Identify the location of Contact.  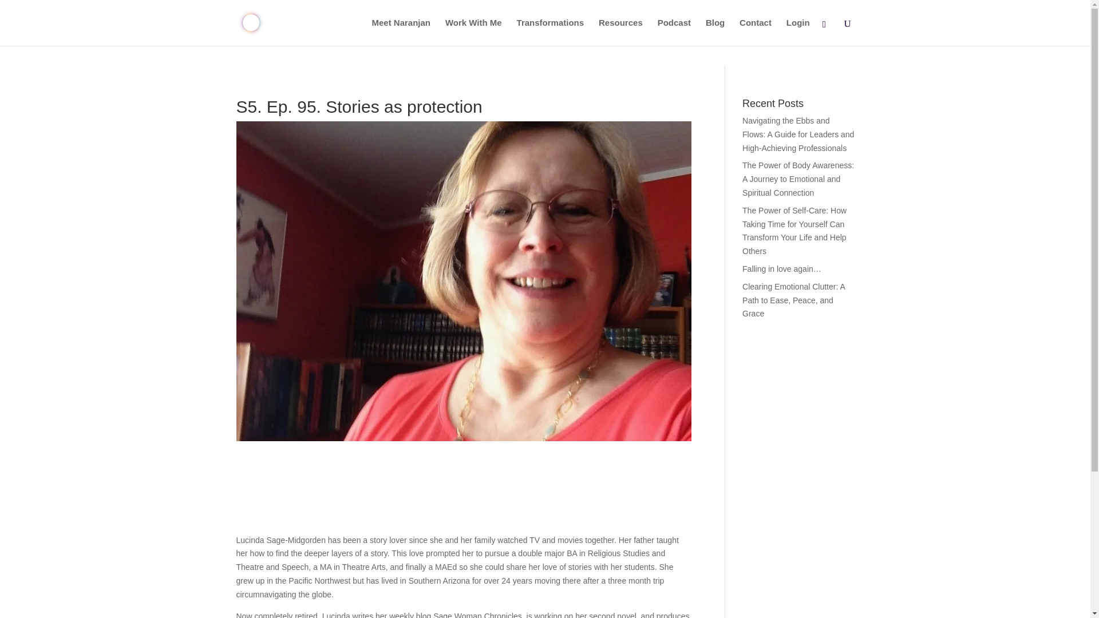
(756, 32).